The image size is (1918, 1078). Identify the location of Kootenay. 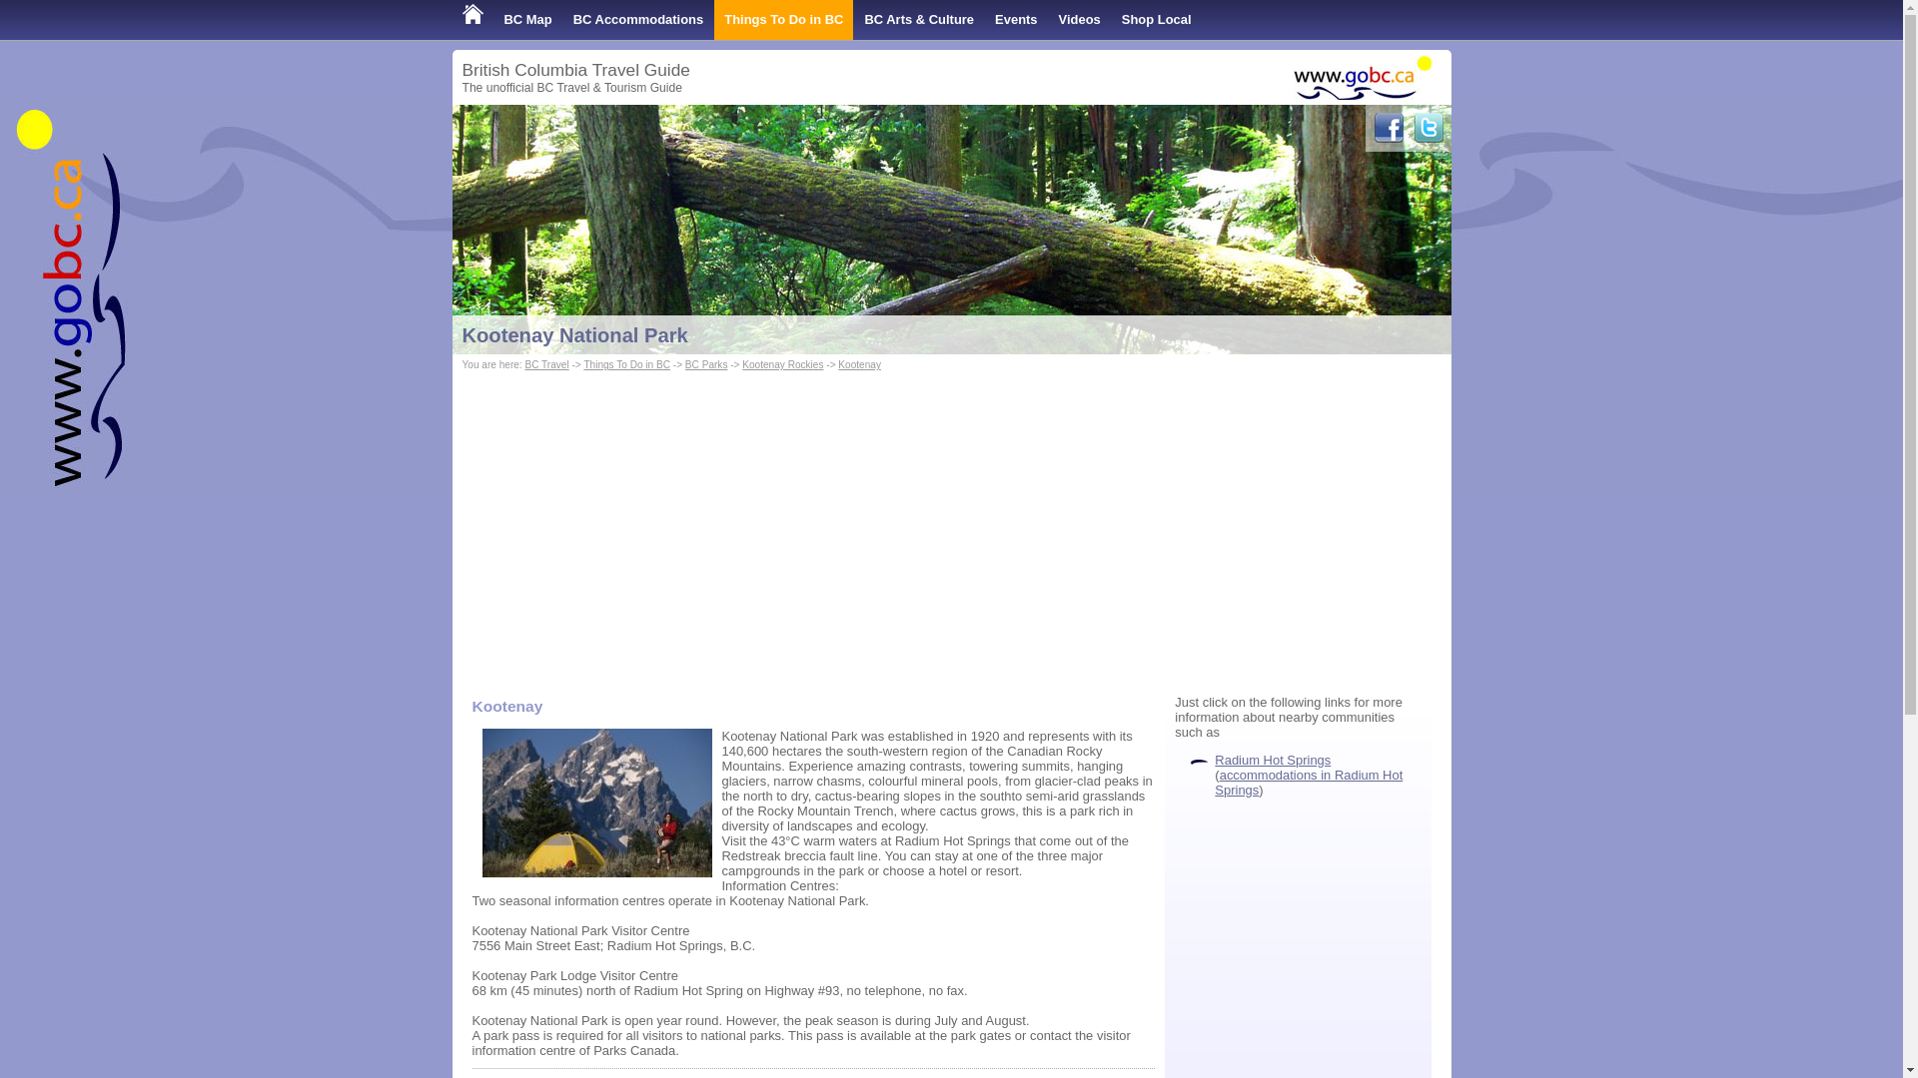
(859, 364).